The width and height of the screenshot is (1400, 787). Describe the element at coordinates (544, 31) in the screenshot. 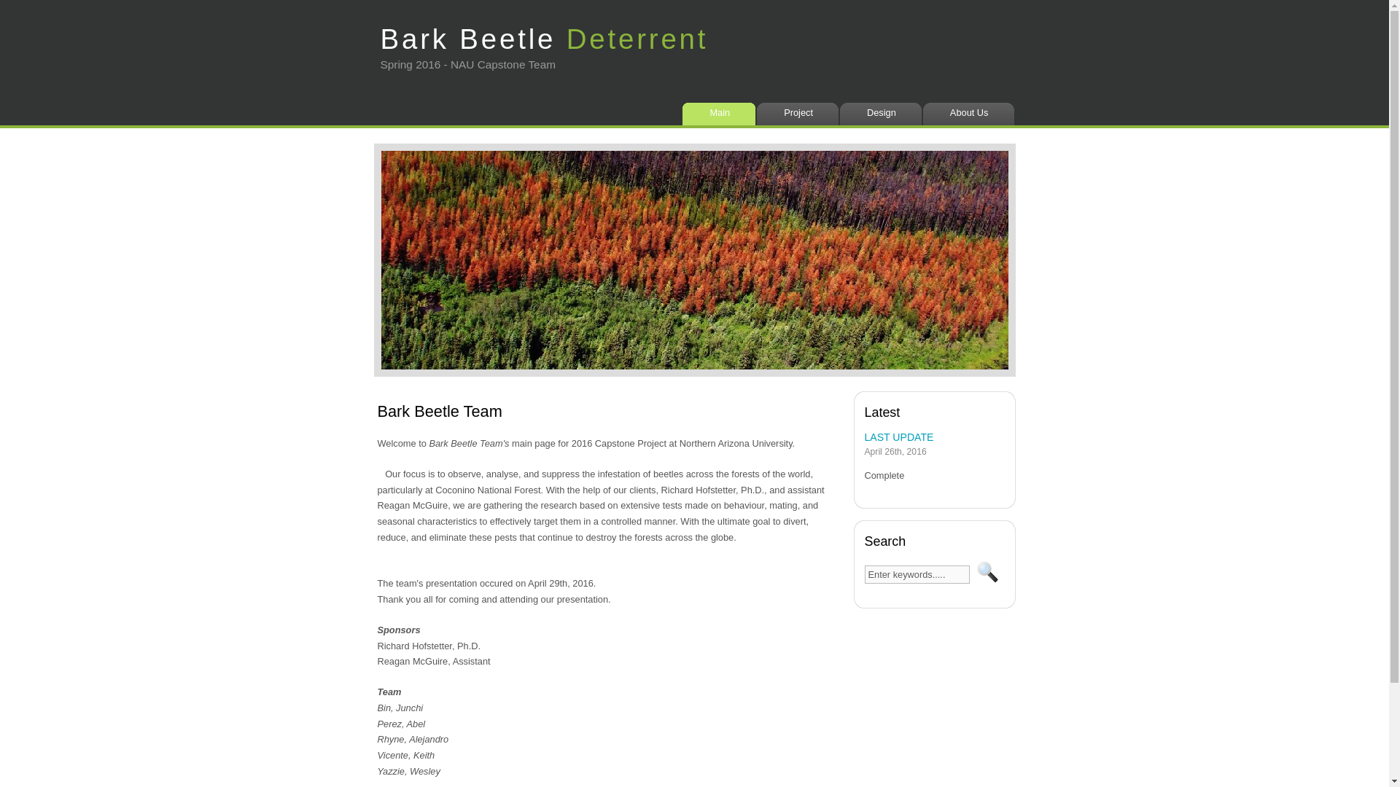

I see `Bark Beetle Deterrent` at that location.